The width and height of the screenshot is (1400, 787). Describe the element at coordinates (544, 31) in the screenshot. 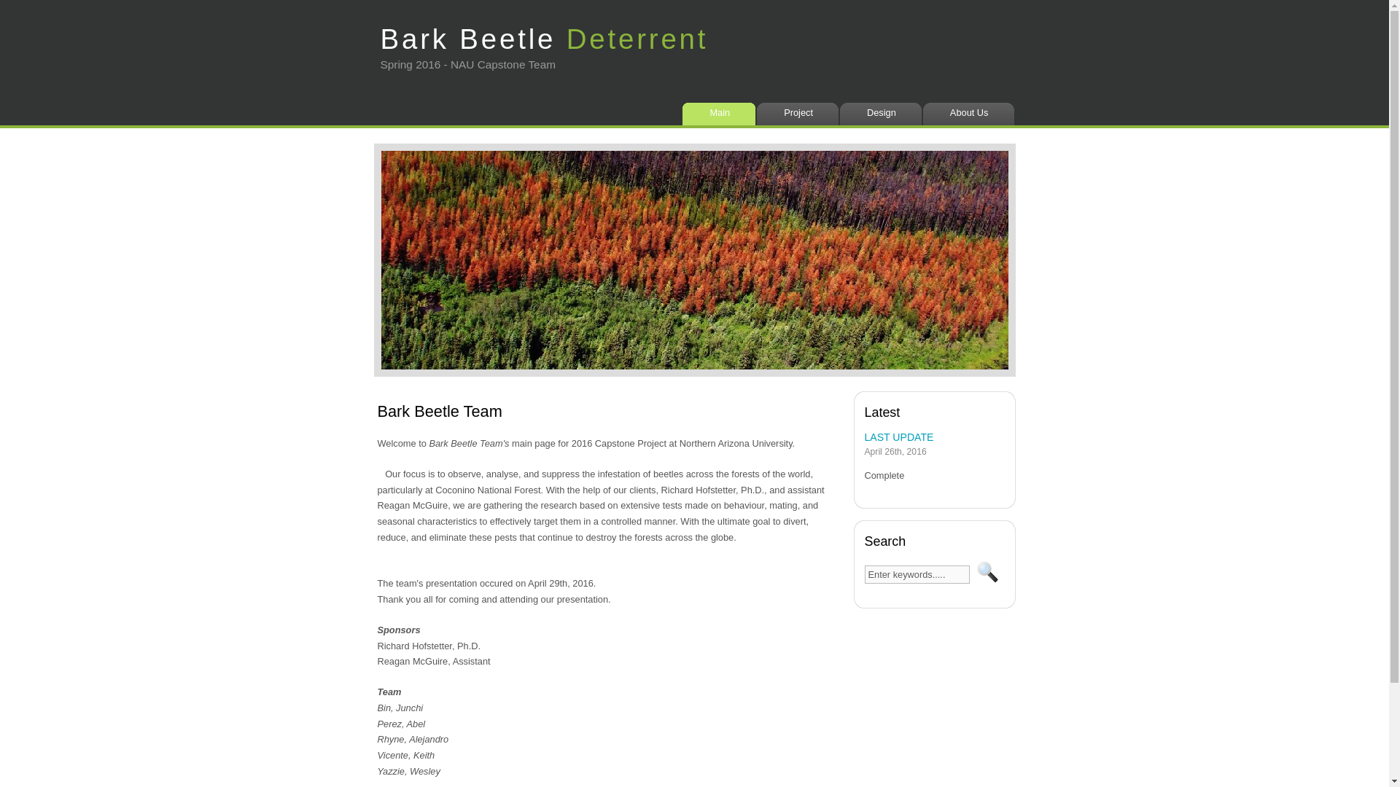

I see `Bark Beetle Deterrent` at that location.